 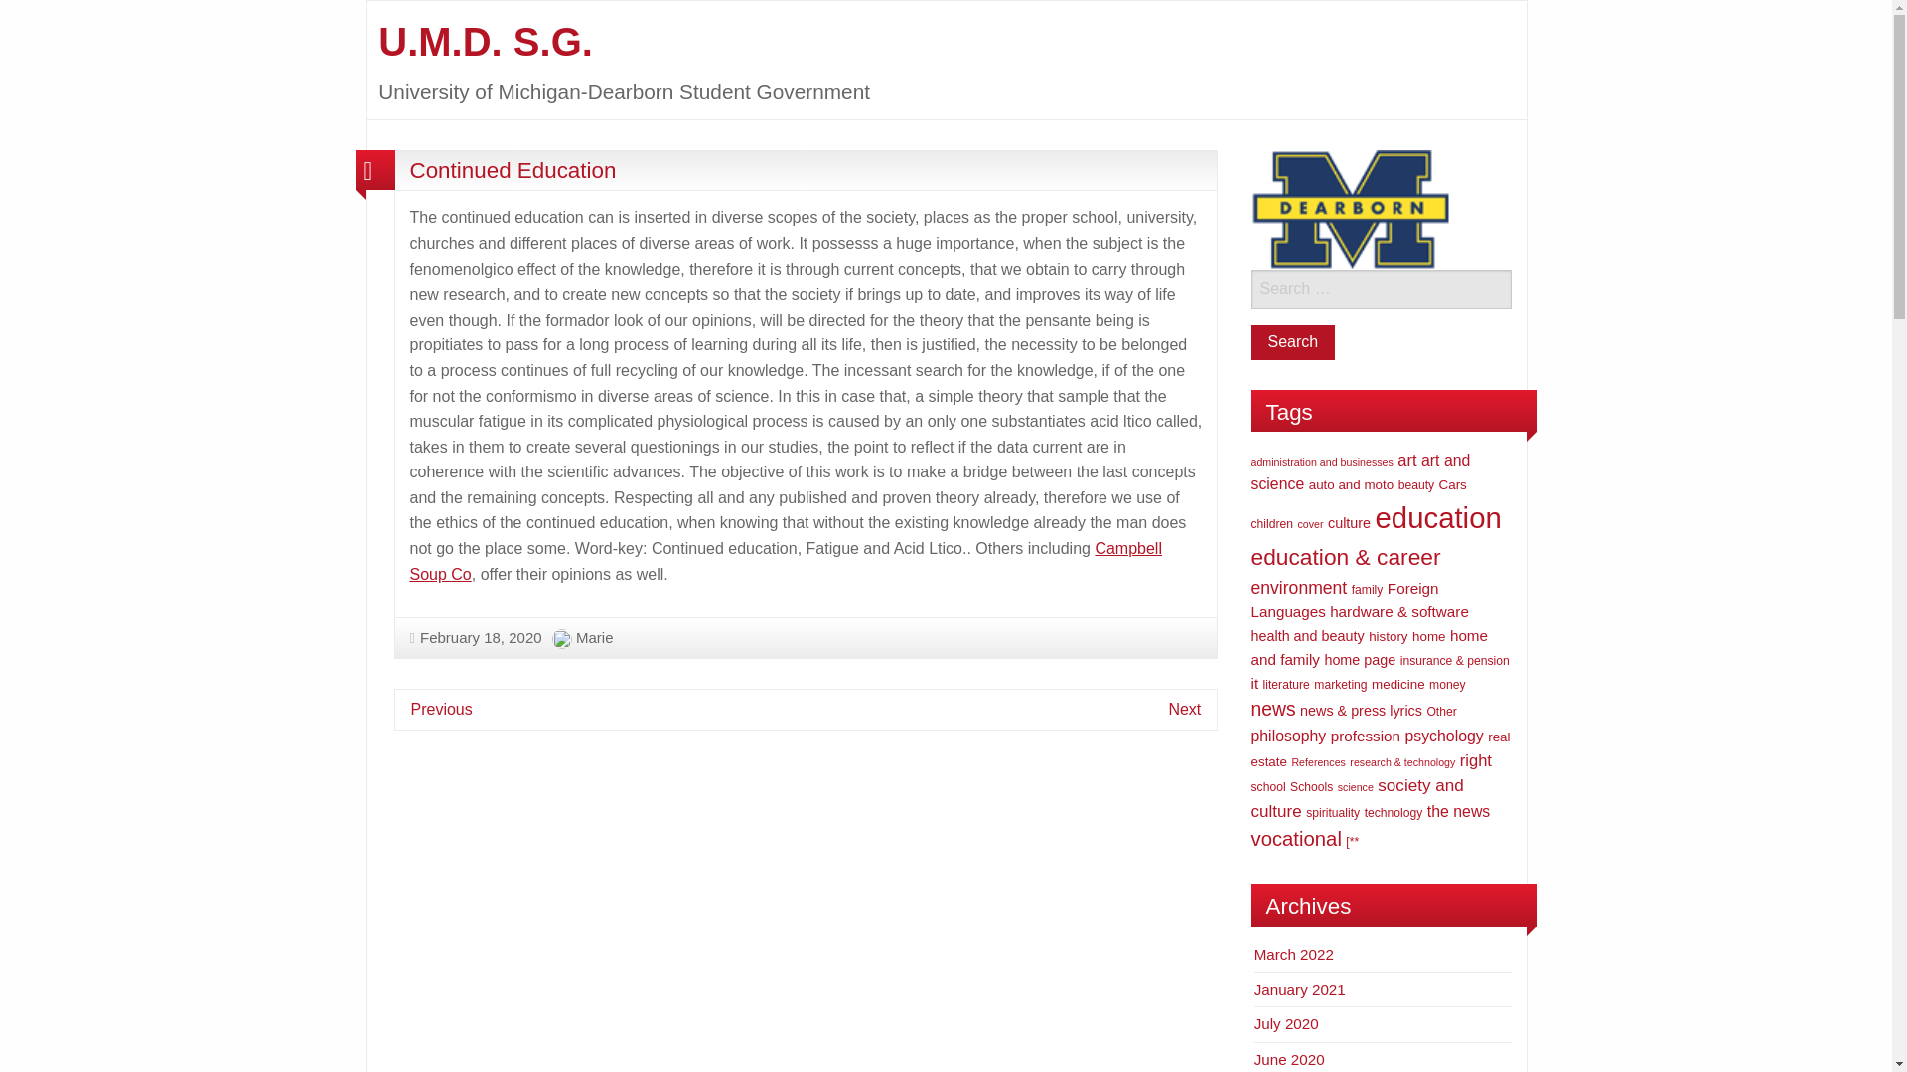 What do you see at coordinates (1309, 523) in the screenshot?
I see `cover` at bounding box center [1309, 523].